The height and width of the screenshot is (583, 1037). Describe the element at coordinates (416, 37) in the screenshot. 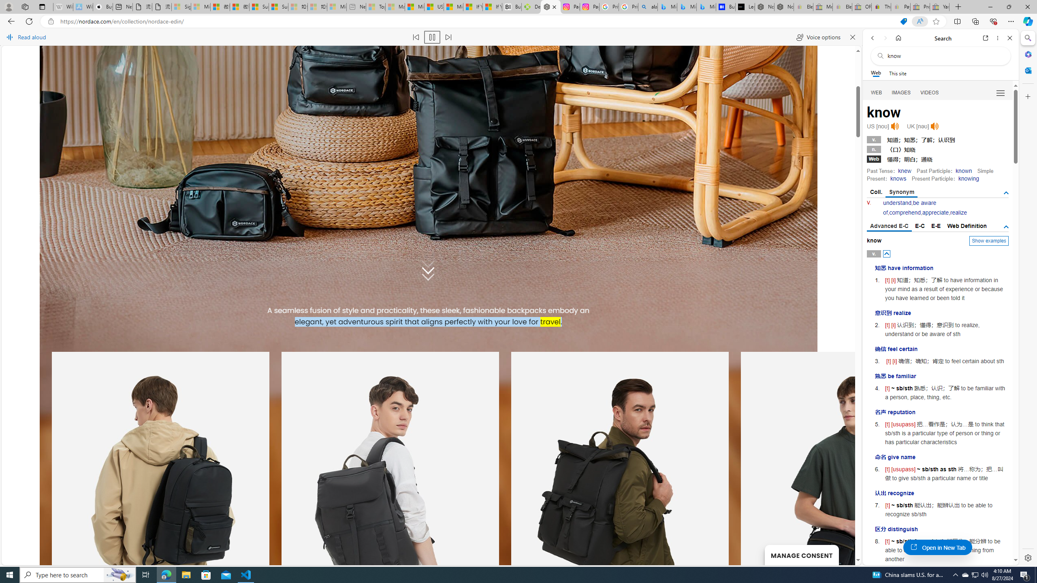

I see `Read previous paragraph` at that location.